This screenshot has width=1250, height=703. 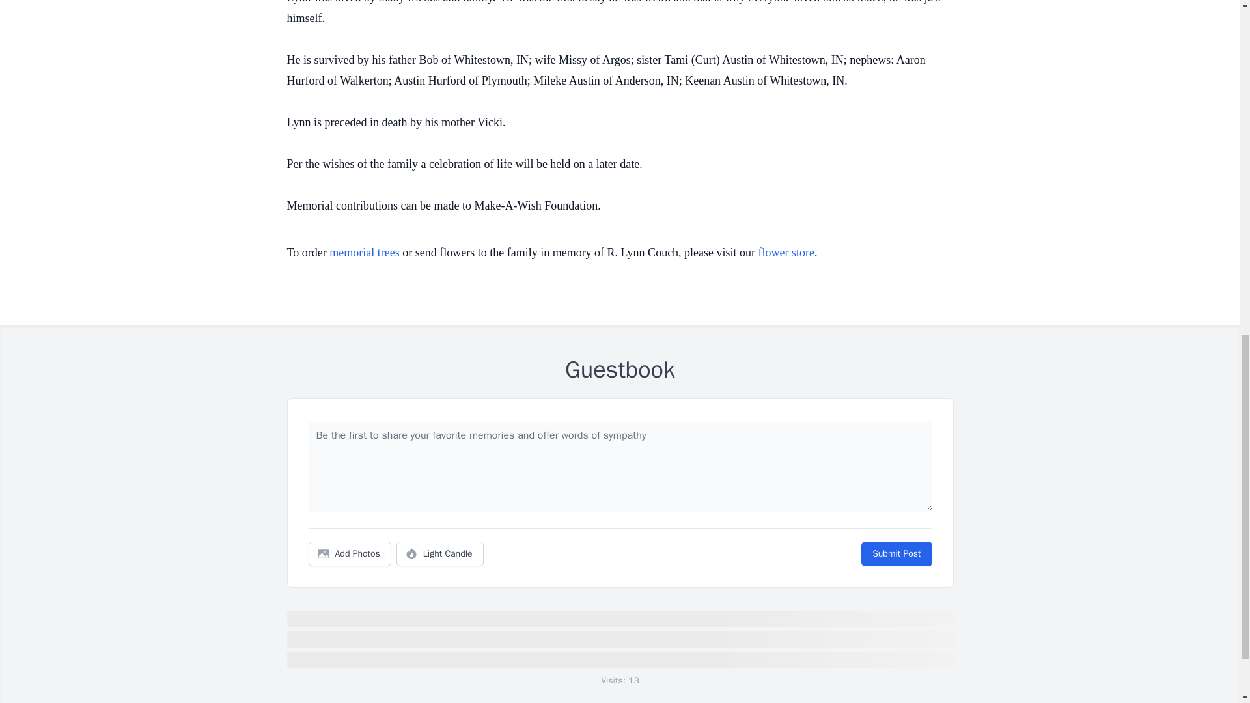 What do you see at coordinates (786, 253) in the screenshot?
I see `flower store` at bounding box center [786, 253].